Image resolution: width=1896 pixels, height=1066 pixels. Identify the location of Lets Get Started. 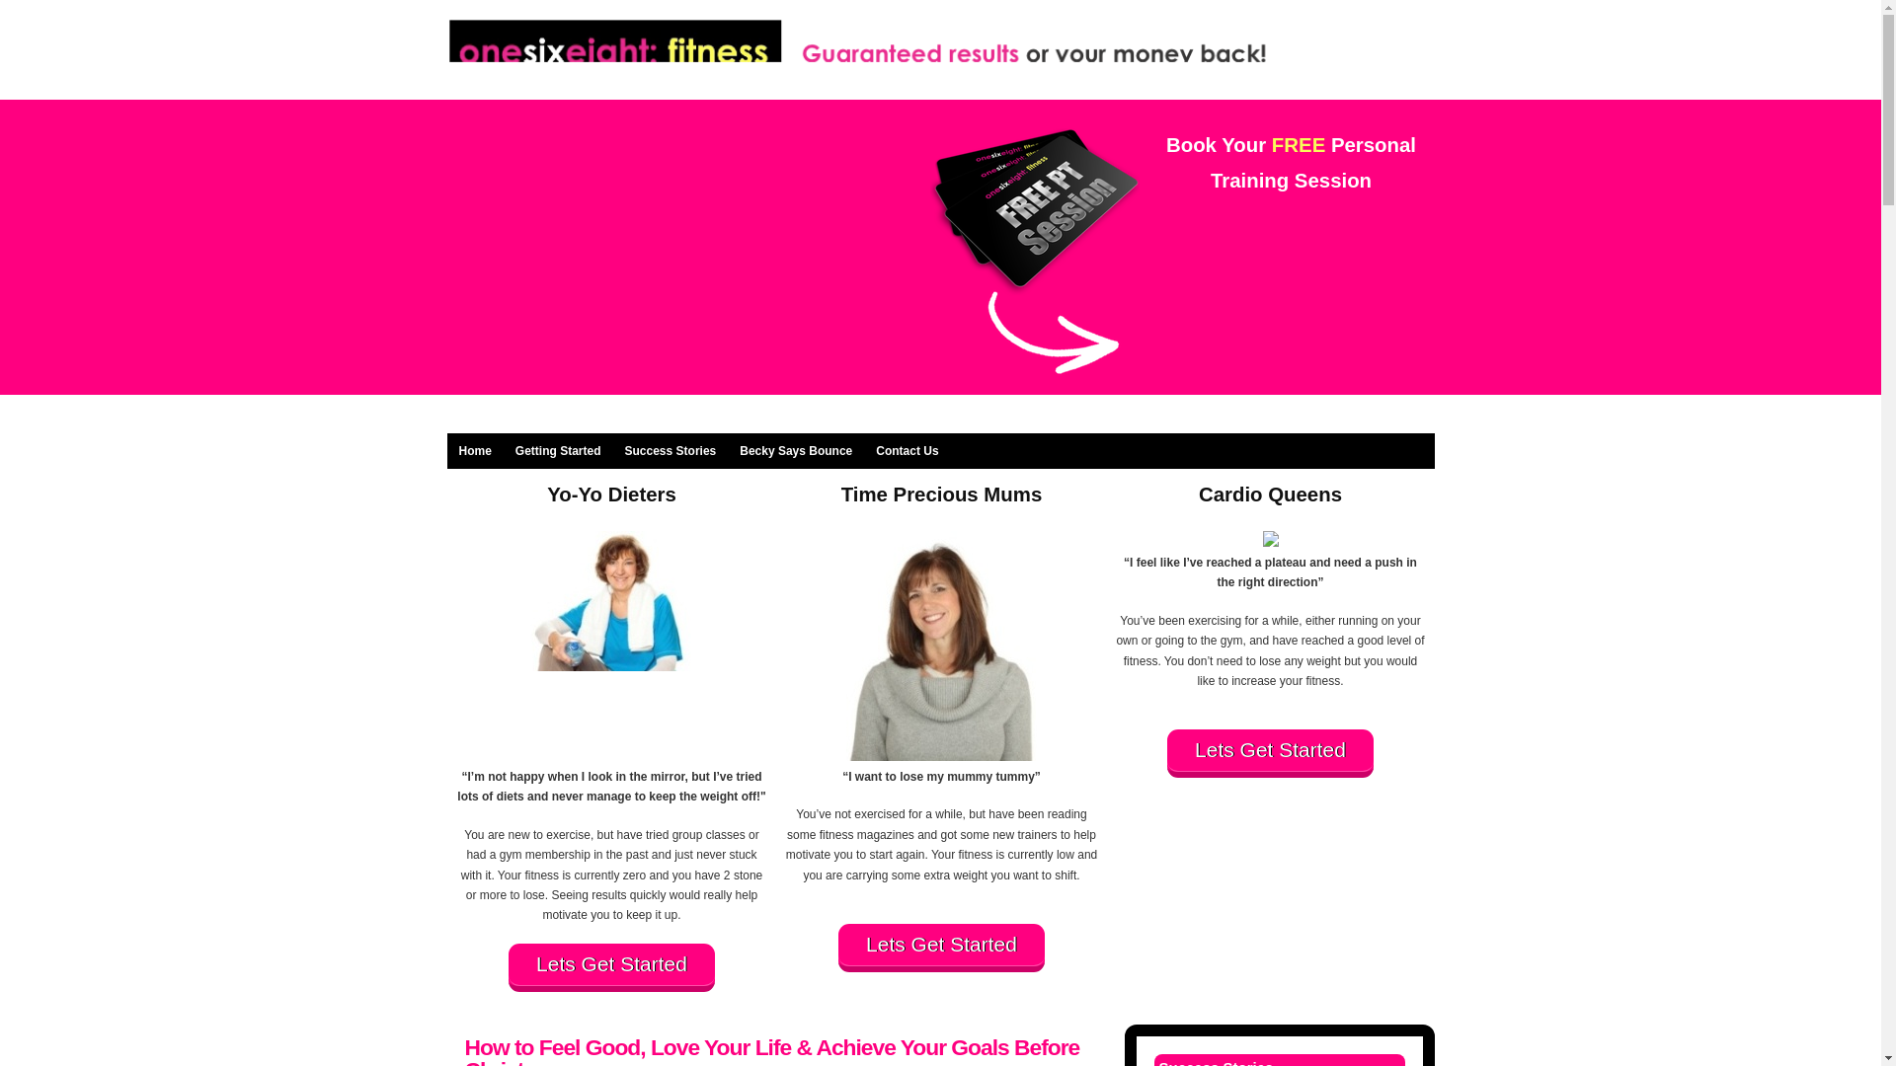
(1270, 753).